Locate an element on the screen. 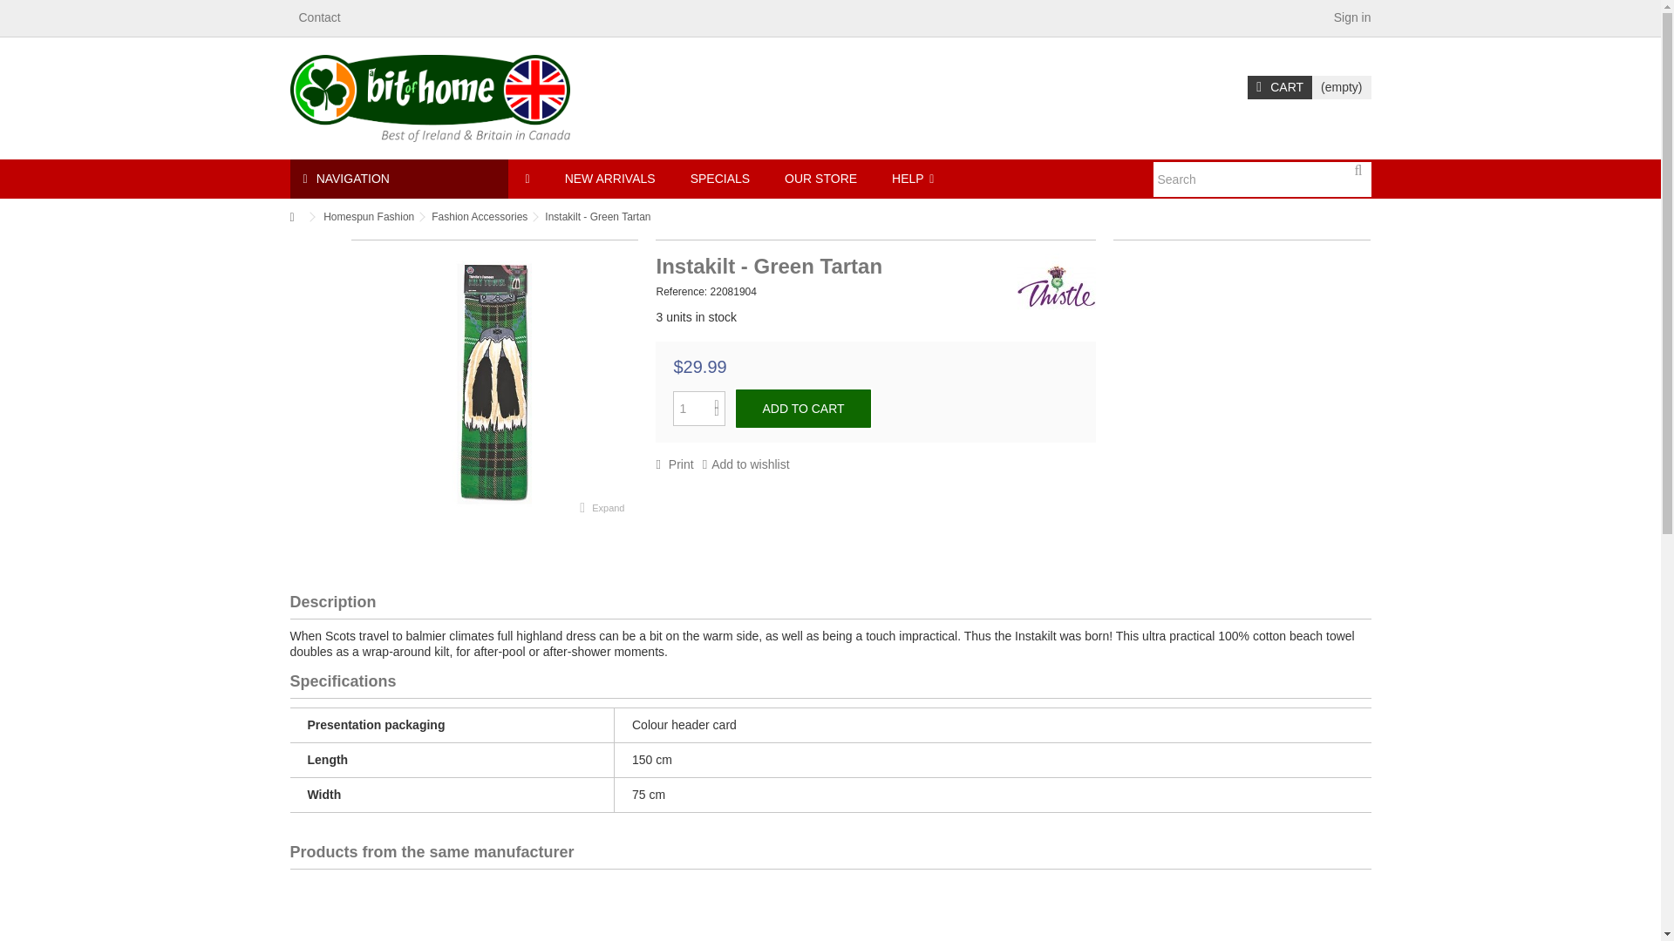 The width and height of the screenshot is (1674, 941). View my shopping cart is located at coordinates (1309, 87).